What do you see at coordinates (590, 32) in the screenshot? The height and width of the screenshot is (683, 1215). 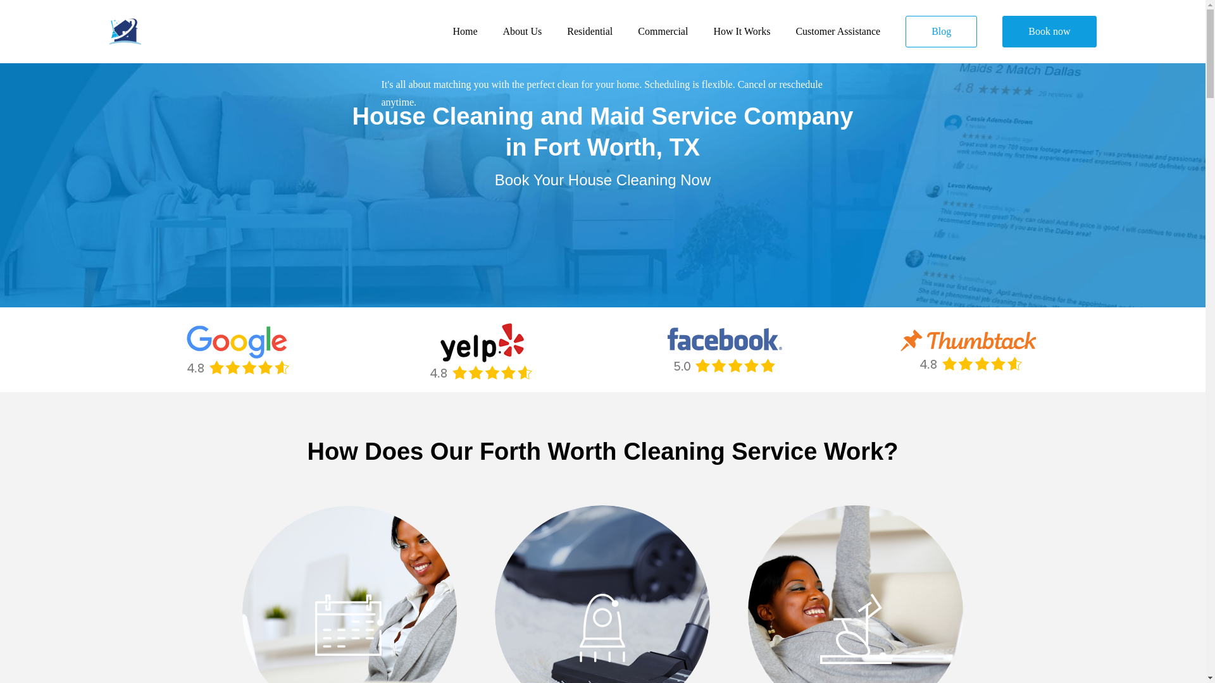 I see `Residential` at bounding box center [590, 32].